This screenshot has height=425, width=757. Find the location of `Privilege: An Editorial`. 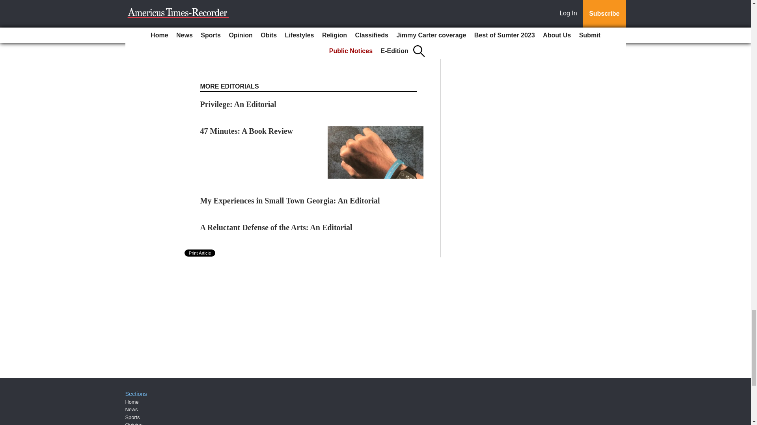

Privilege: An Editorial is located at coordinates (238, 104).